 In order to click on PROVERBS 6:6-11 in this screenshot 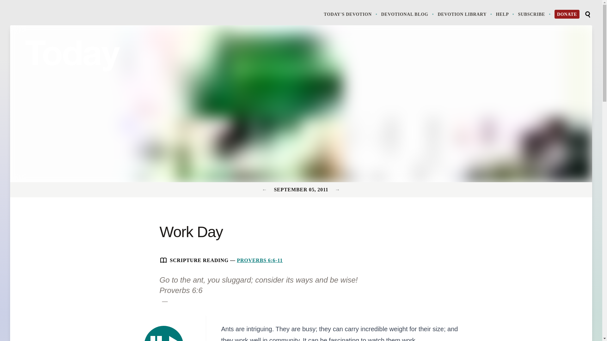, I will do `click(260, 260)`.